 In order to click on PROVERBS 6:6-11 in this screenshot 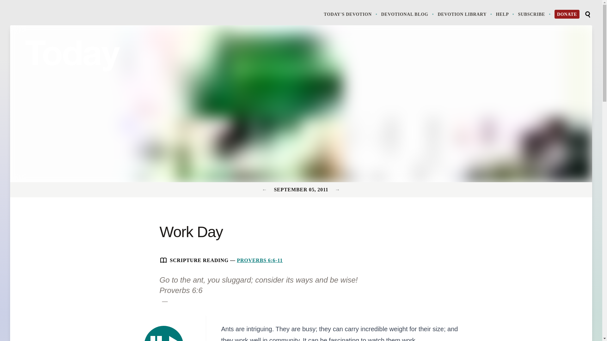, I will do `click(260, 260)`.